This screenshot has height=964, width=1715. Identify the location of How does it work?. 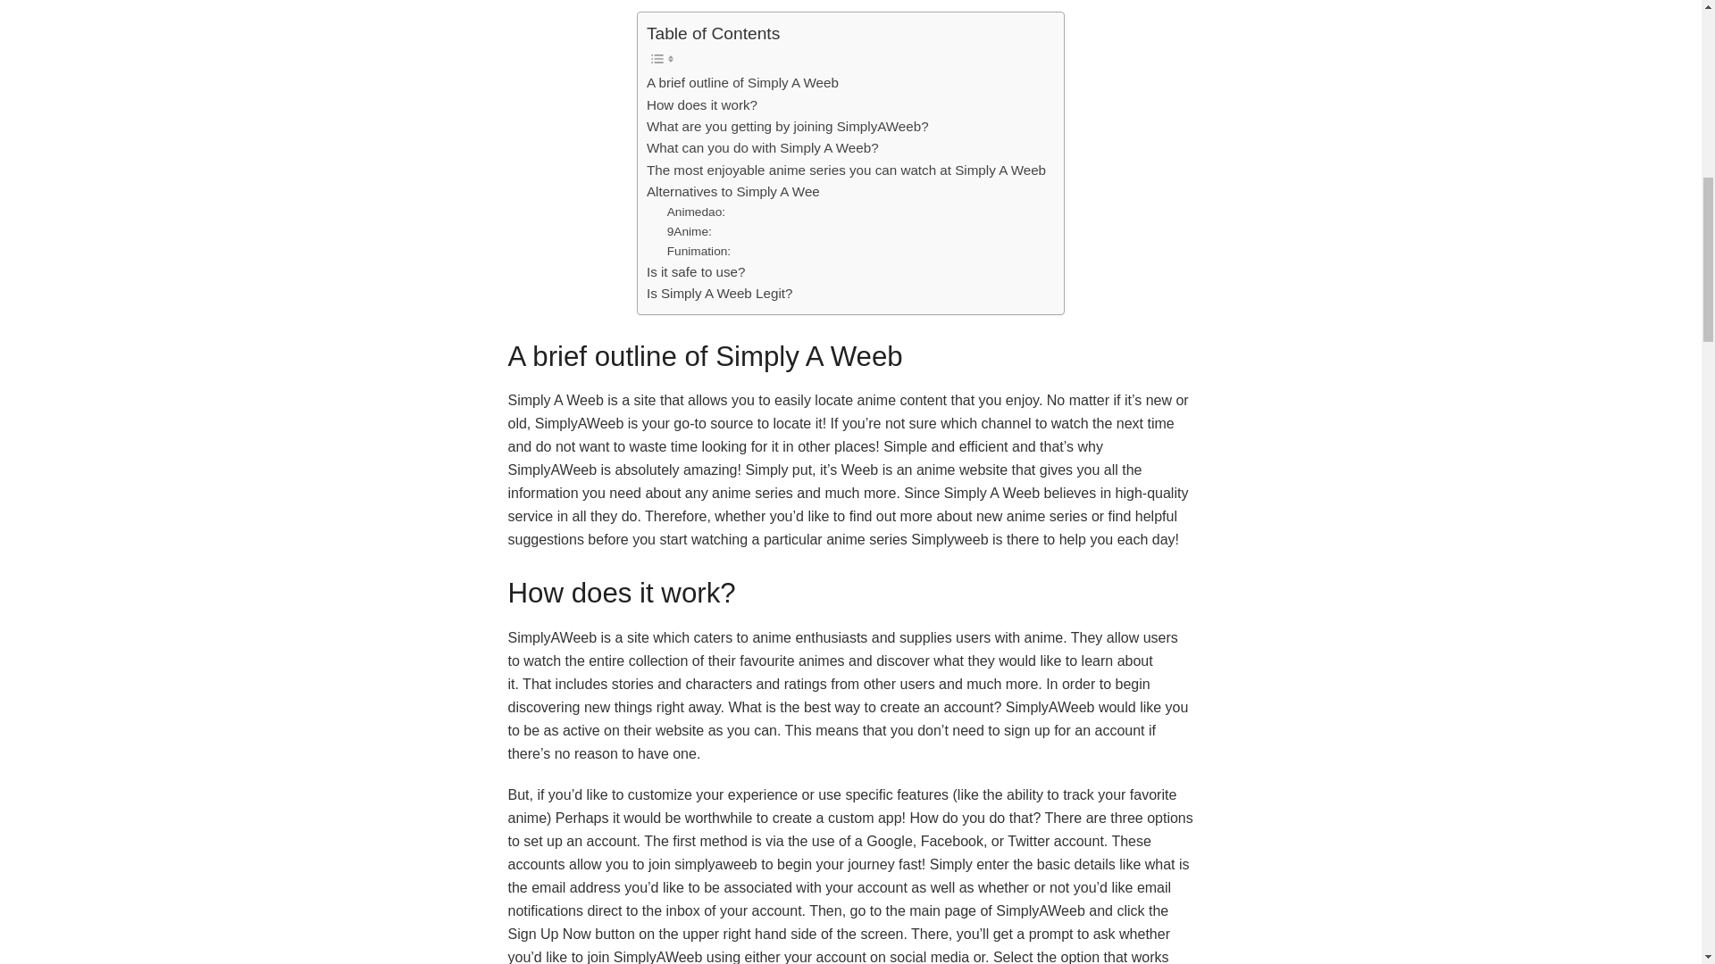
(702, 104).